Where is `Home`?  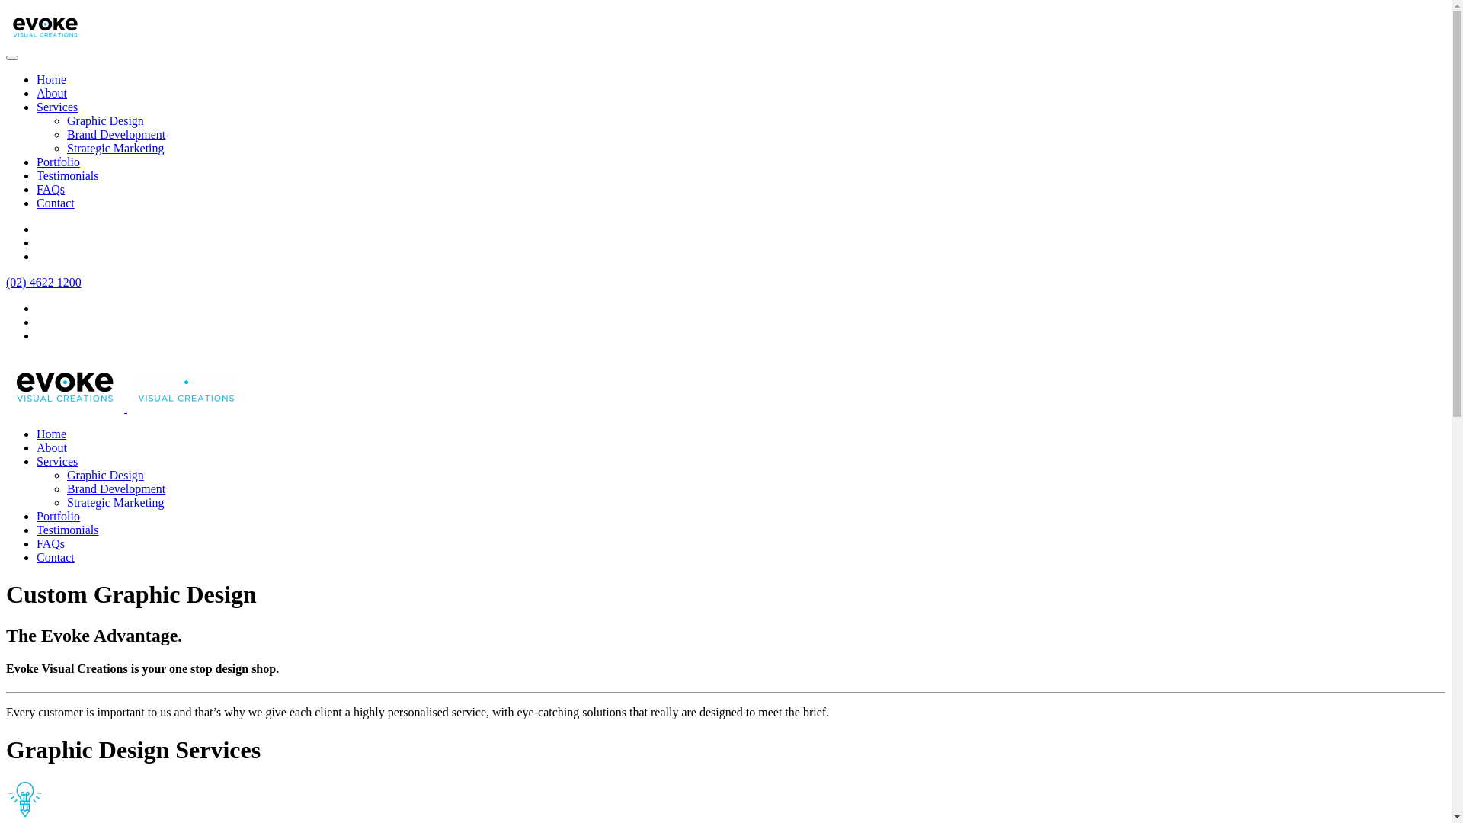
Home is located at coordinates (52, 434).